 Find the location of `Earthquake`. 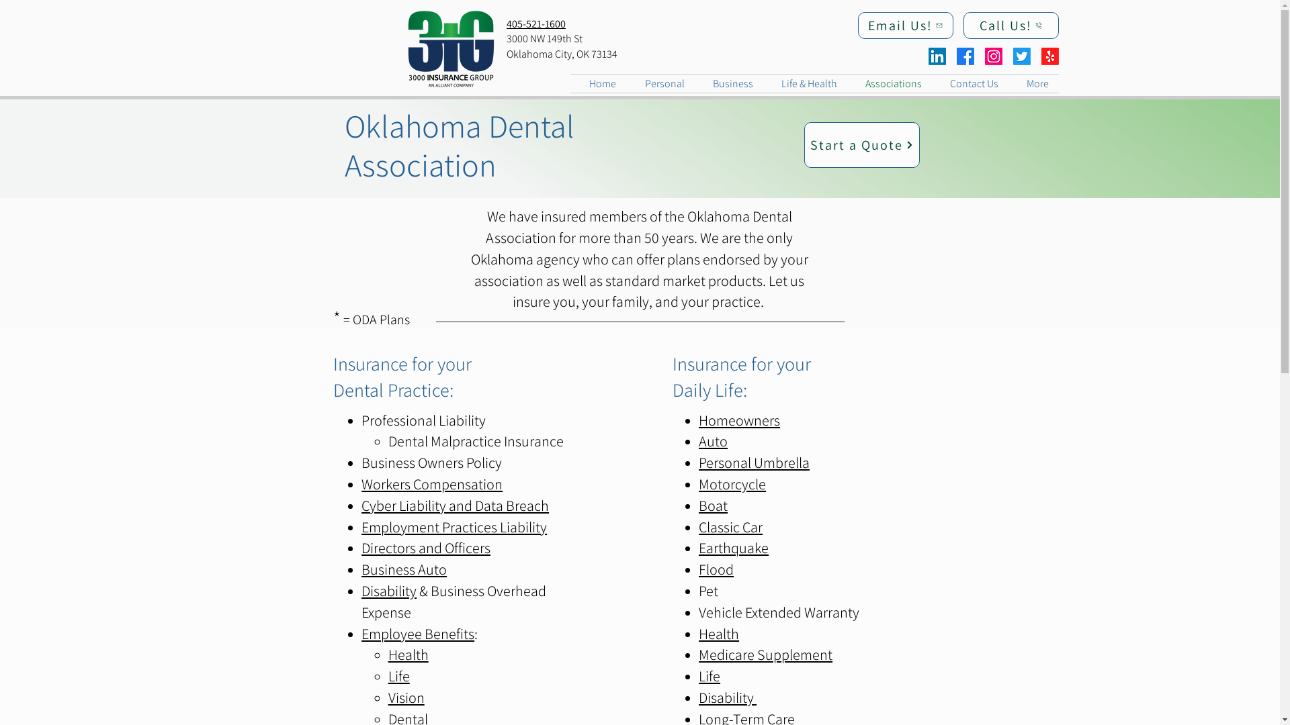

Earthquake is located at coordinates (734, 548).